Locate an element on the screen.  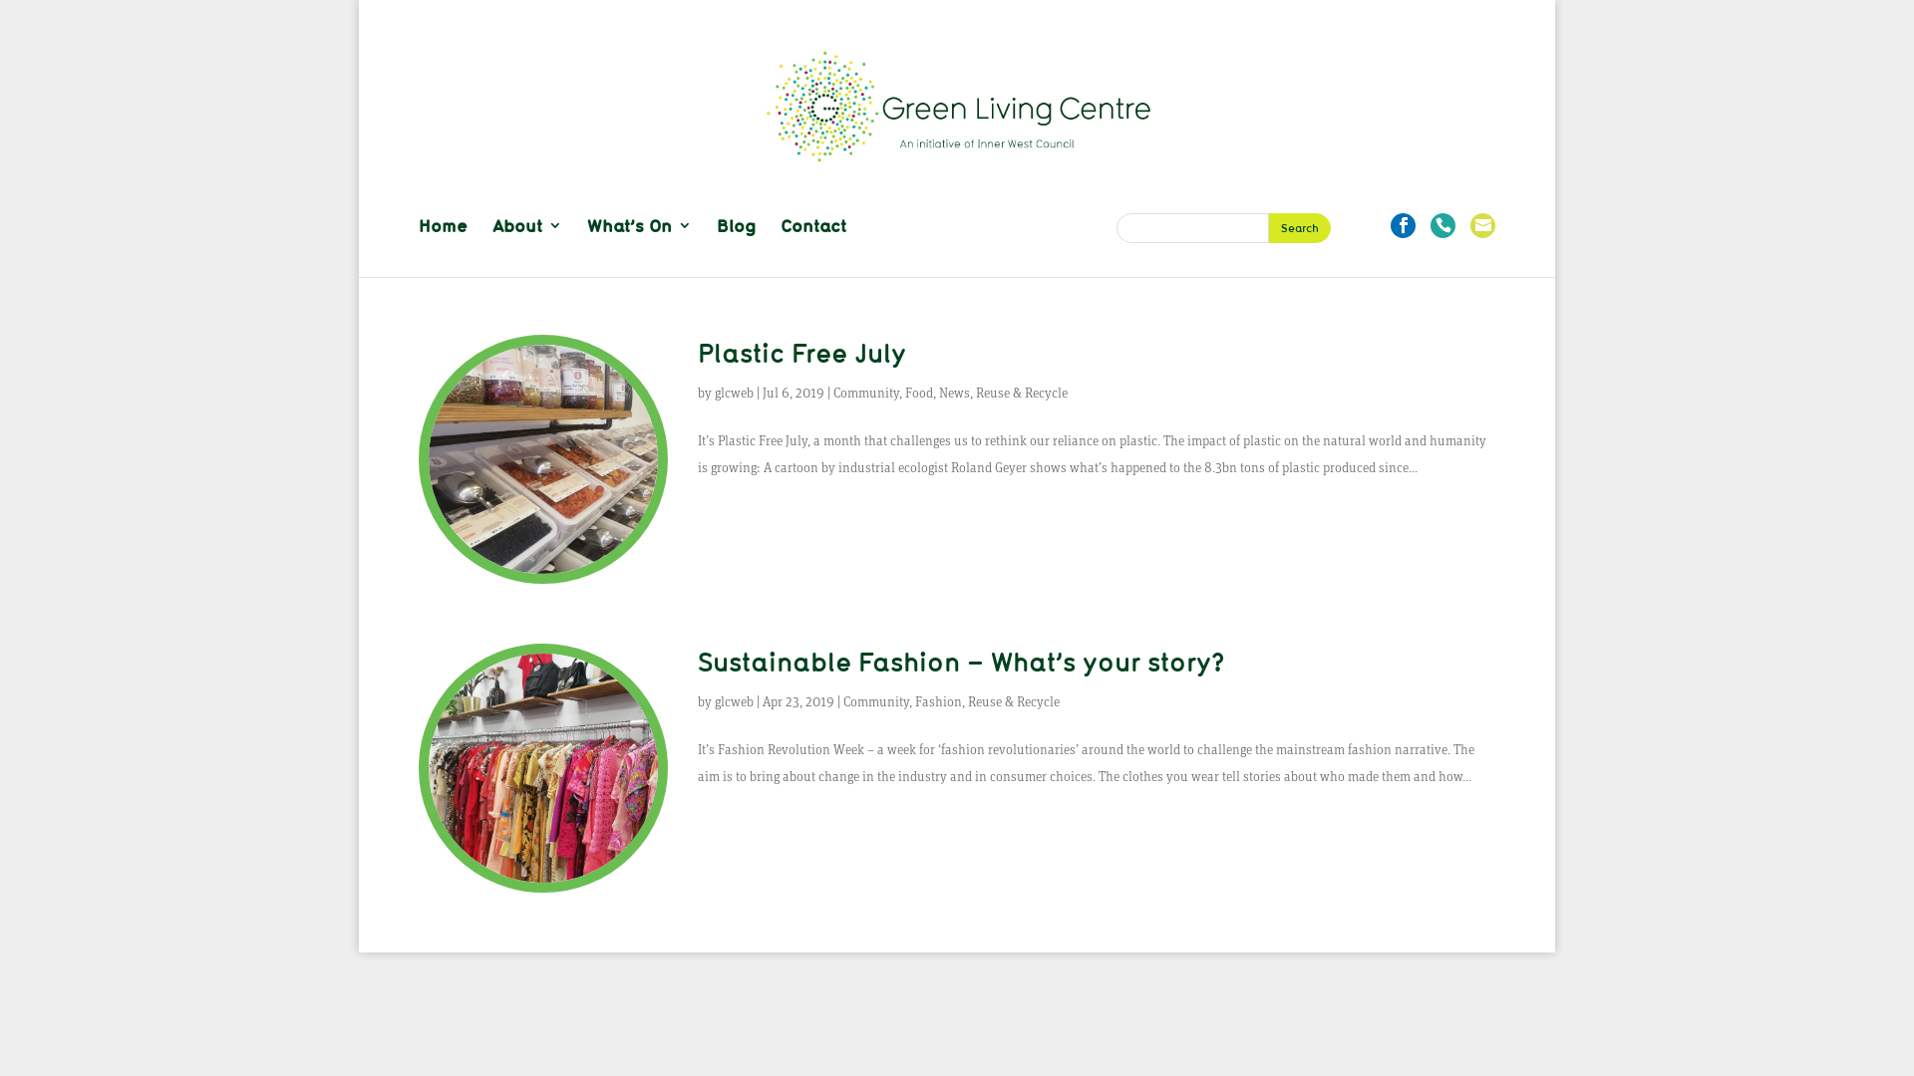
Fashion is located at coordinates (938, 702).